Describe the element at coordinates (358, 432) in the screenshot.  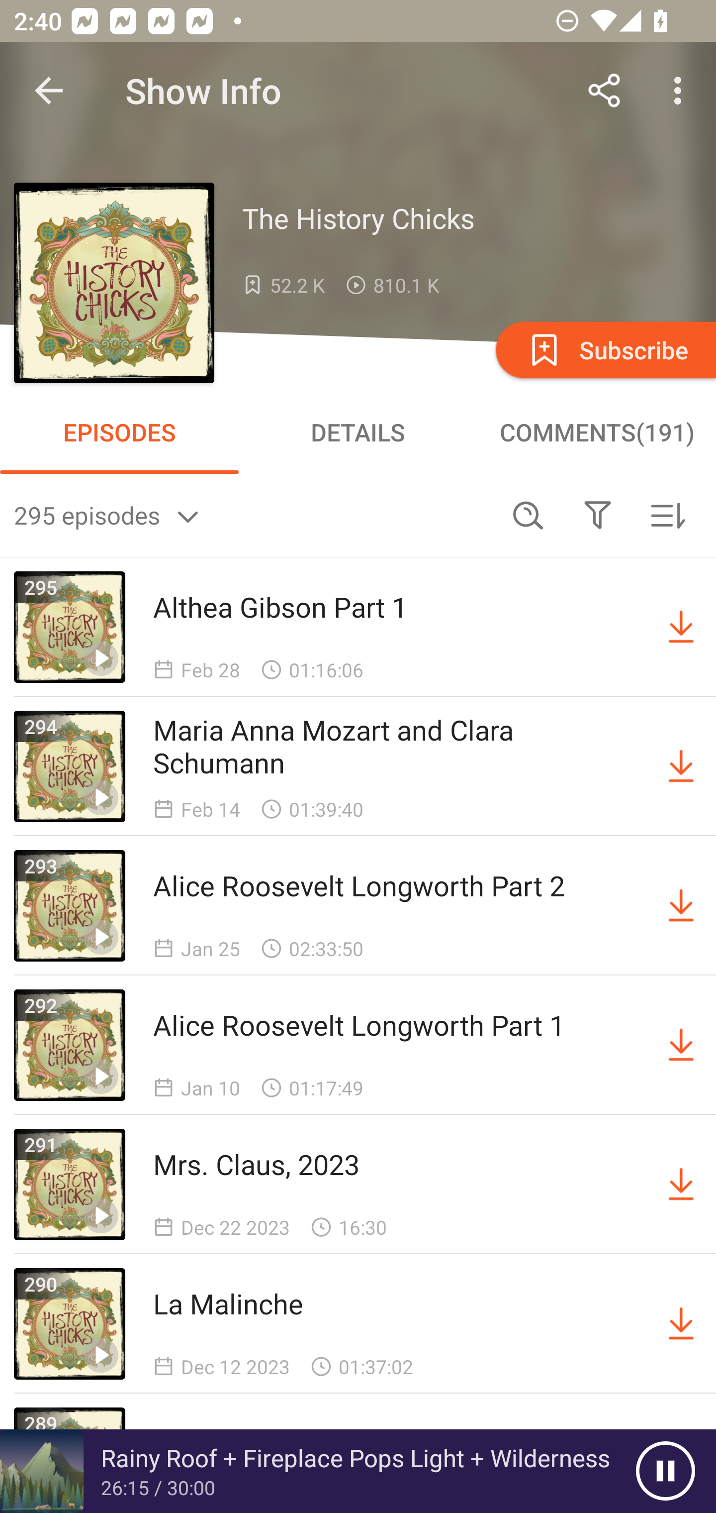
I see `DETAILS` at that location.